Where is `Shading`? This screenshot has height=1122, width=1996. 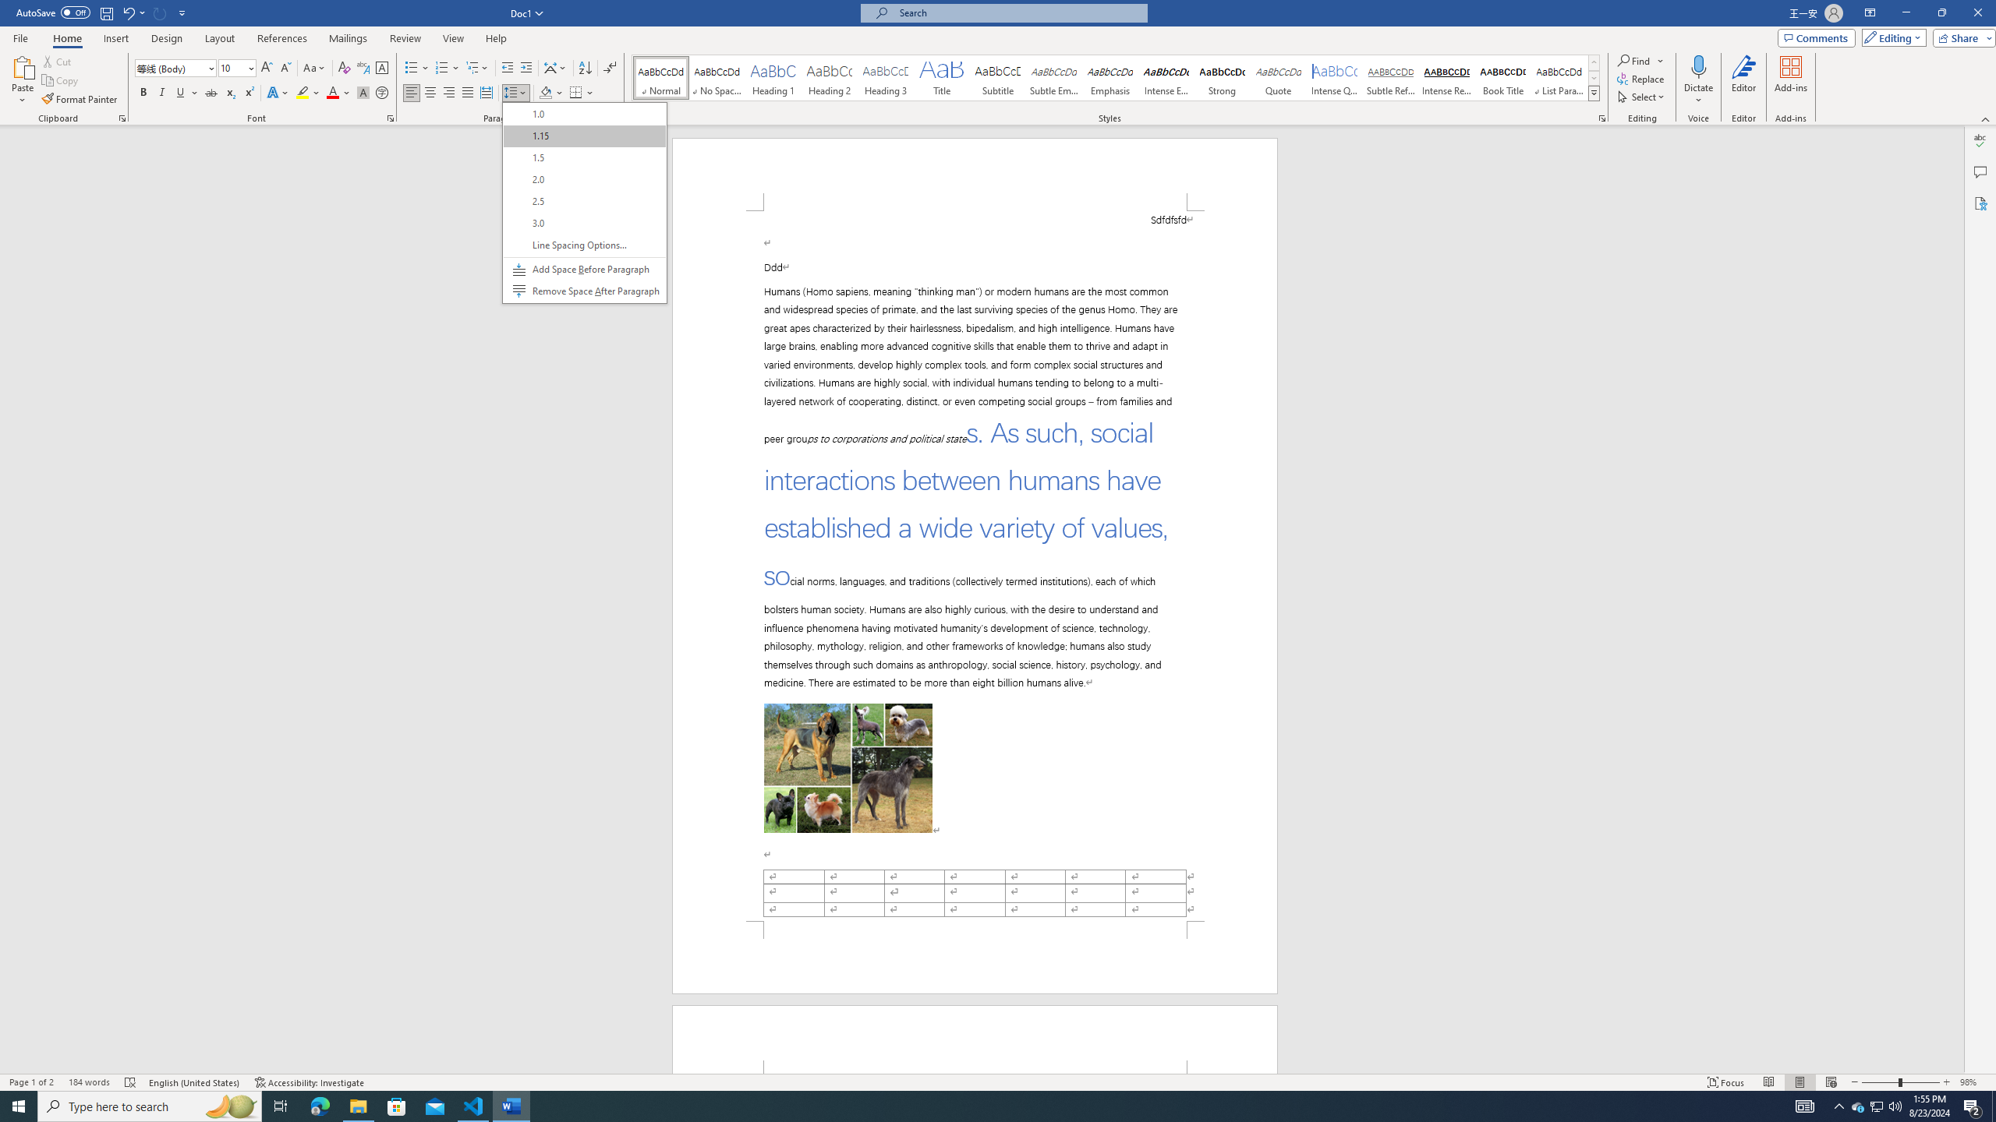 Shading is located at coordinates (552, 93).